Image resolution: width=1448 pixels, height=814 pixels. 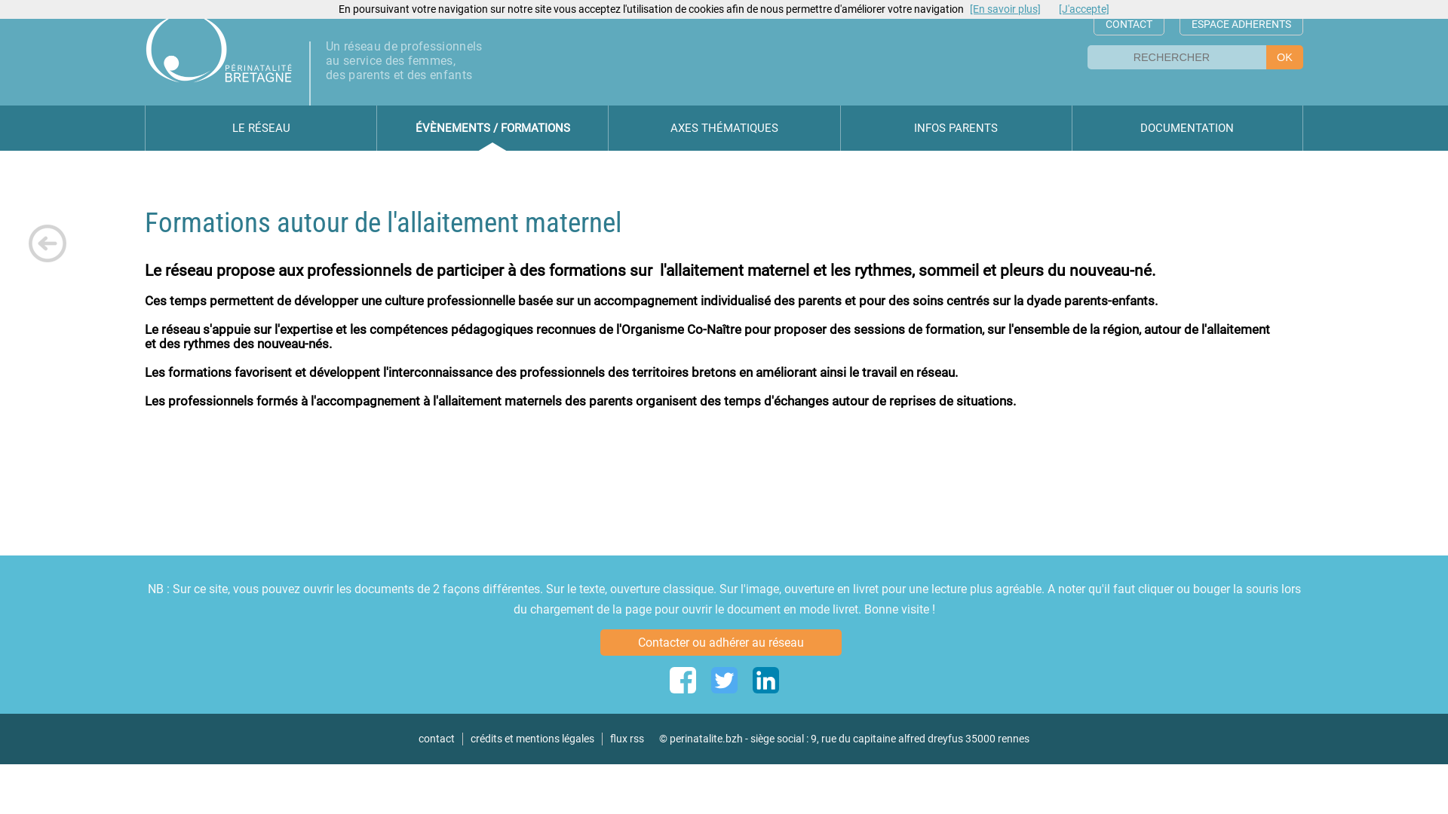 I want to click on CONTACT, so click(x=1129, y=24).